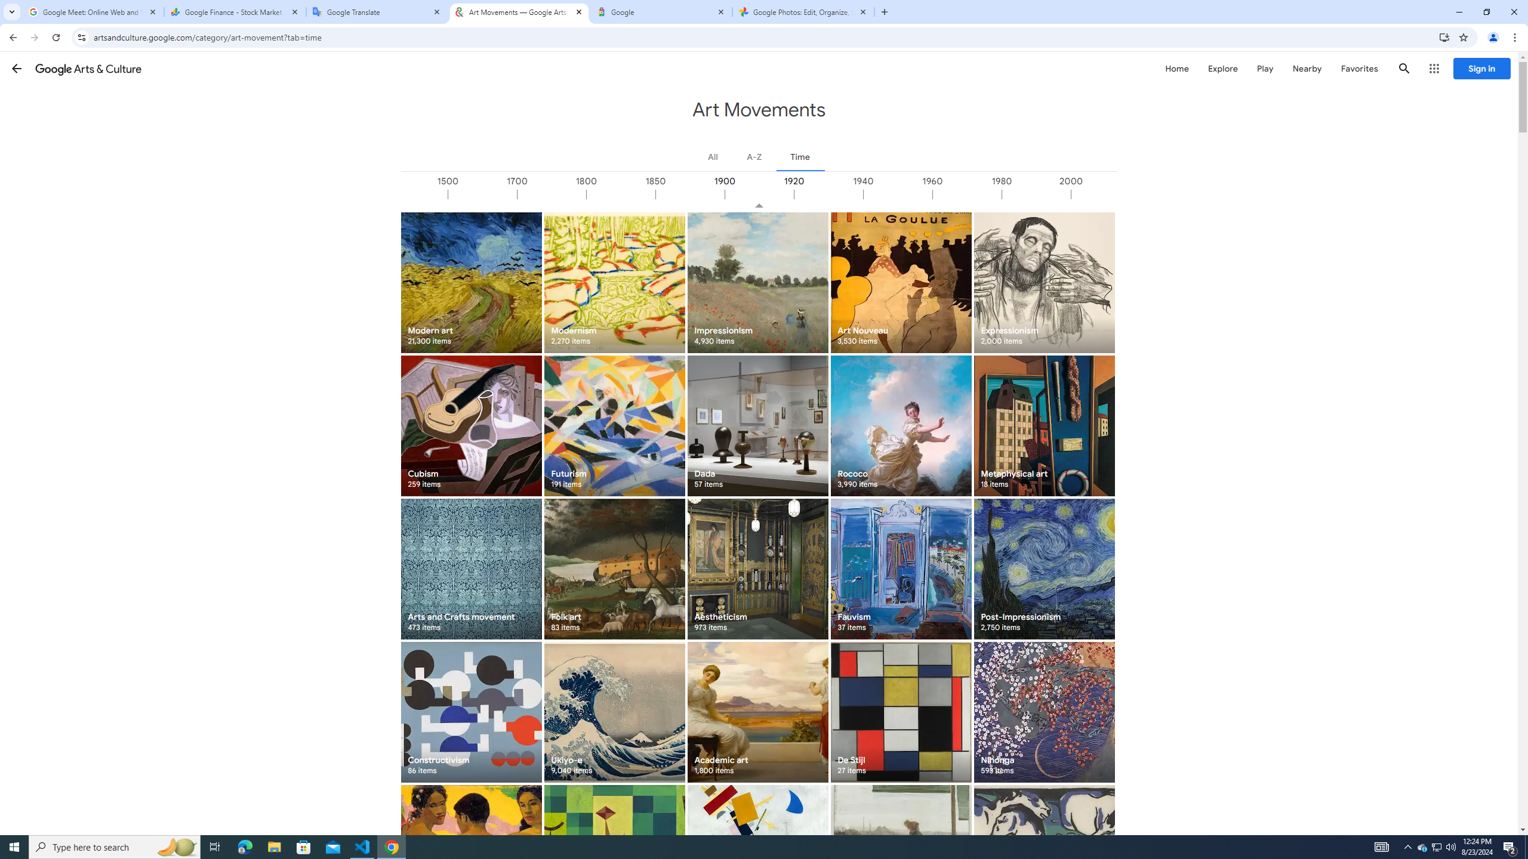 The image size is (1528, 859). What do you see at coordinates (966, 194) in the screenshot?
I see `1960` at bounding box center [966, 194].